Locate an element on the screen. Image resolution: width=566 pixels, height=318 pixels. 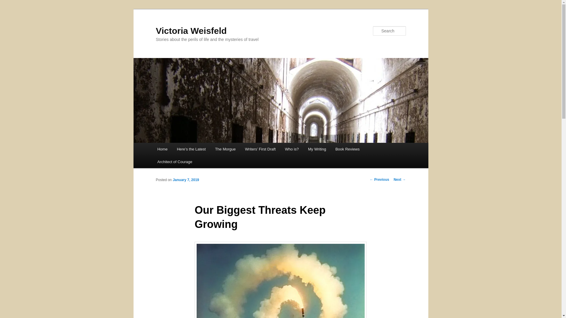
January 7, 2019 is located at coordinates (186, 180).